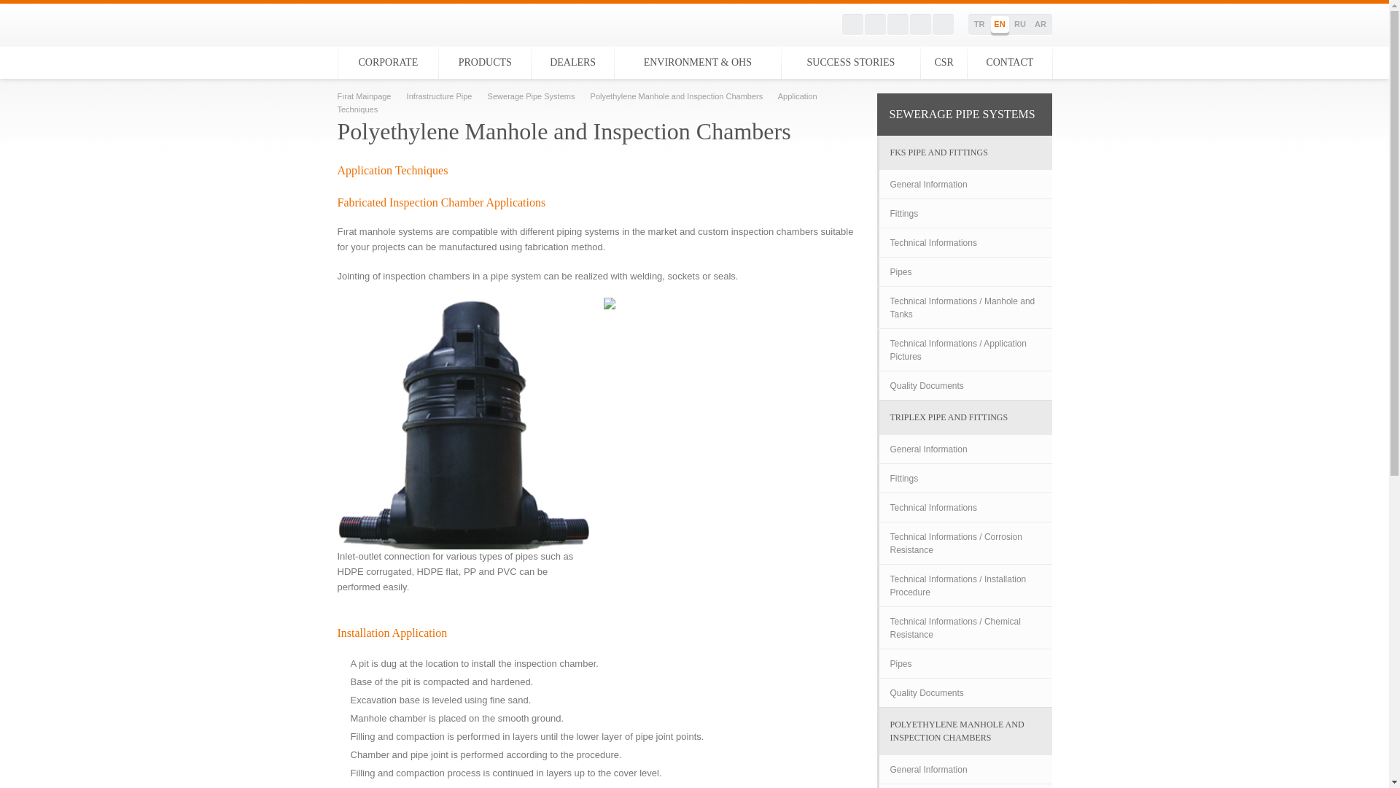  Describe the element at coordinates (852, 24) in the screenshot. I see `Facebook` at that location.